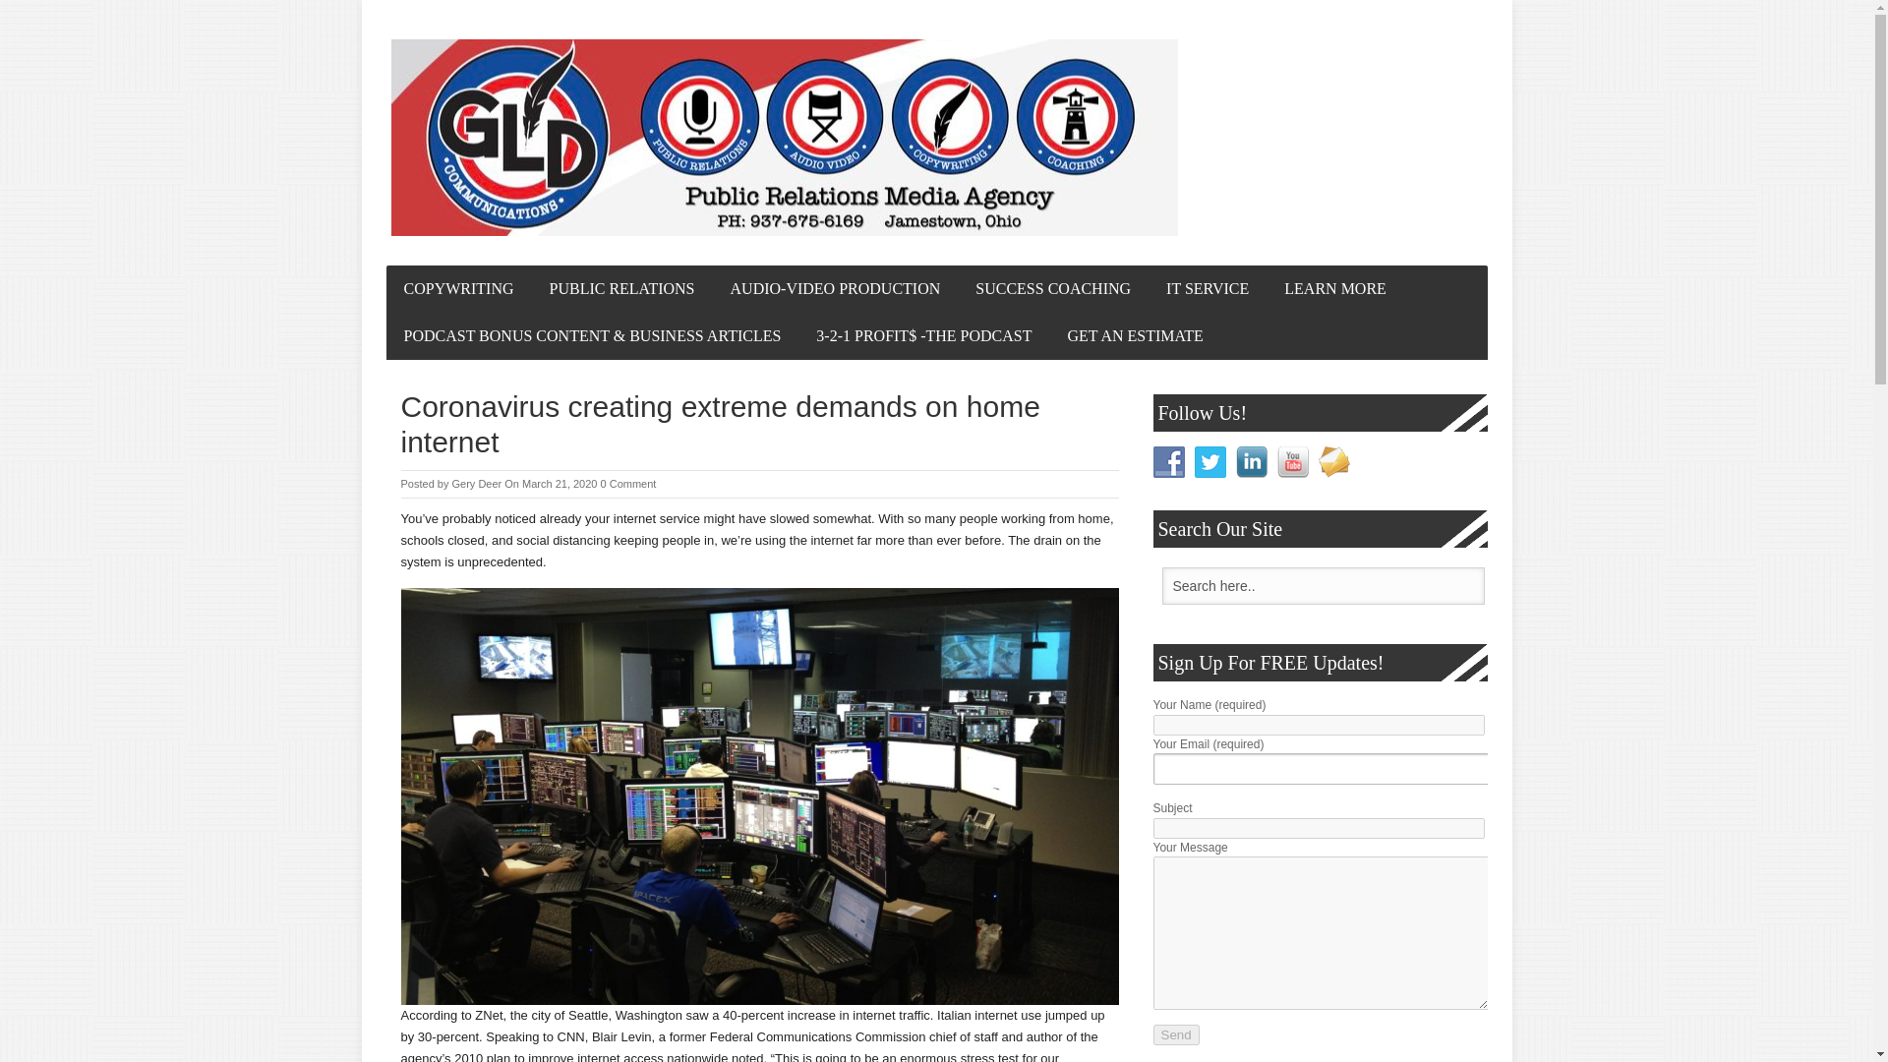 The width and height of the screenshot is (1888, 1062). Describe the element at coordinates (1167, 462) in the screenshot. I see ` Facebook` at that location.